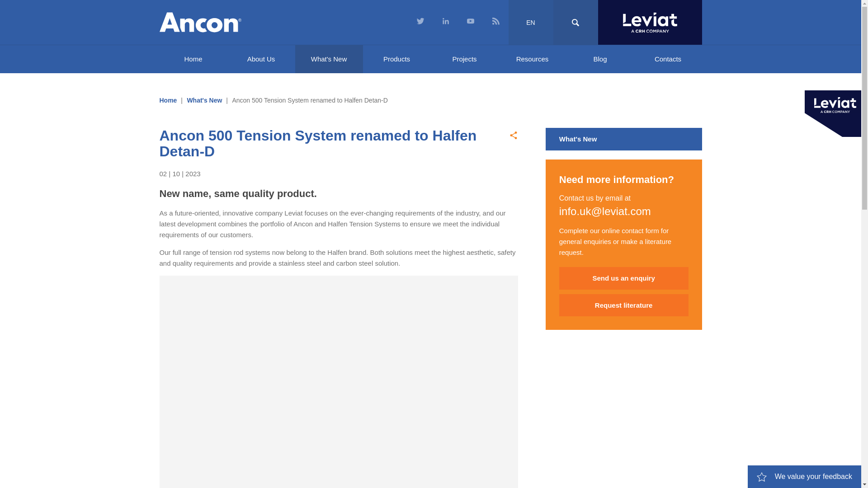 This screenshot has width=868, height=488. What do you see at coordinates (532, 59) in the screenshot?
I see `Resources` at bounding box center [532, 59].